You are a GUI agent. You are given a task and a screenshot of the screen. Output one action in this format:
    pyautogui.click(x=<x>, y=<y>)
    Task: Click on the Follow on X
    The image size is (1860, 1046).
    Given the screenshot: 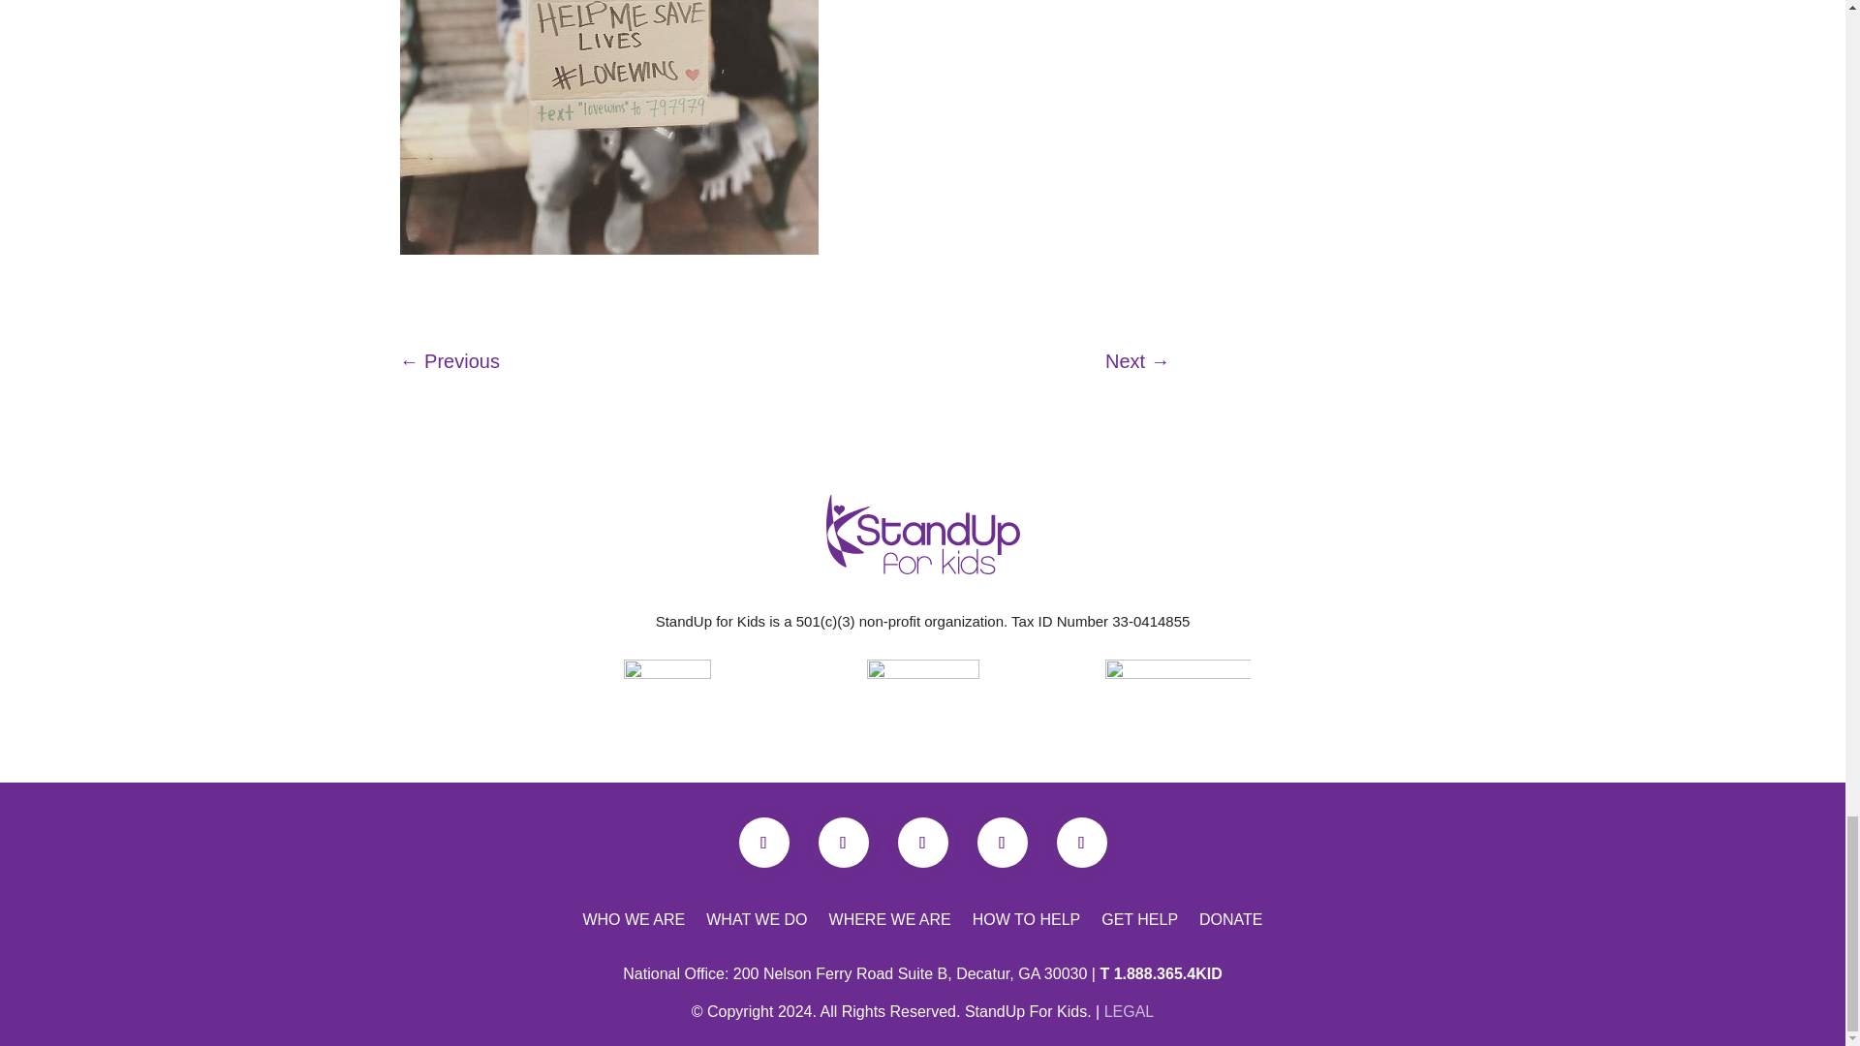 What is the action you would take?
    pyautogui.click(x=843, y=843)
    